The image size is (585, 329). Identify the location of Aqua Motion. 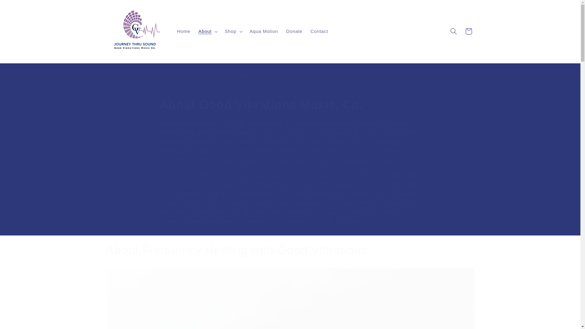
(264, 31).